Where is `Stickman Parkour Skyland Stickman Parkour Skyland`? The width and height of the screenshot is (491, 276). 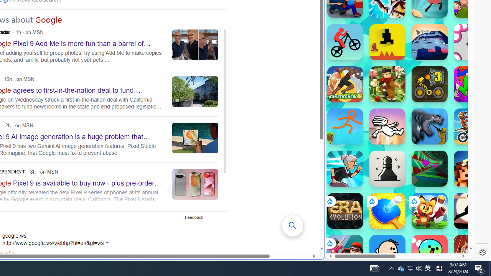
Stickman Parkour Skyland Stickman Parkour Skyland is located at coordinates (345, 127).